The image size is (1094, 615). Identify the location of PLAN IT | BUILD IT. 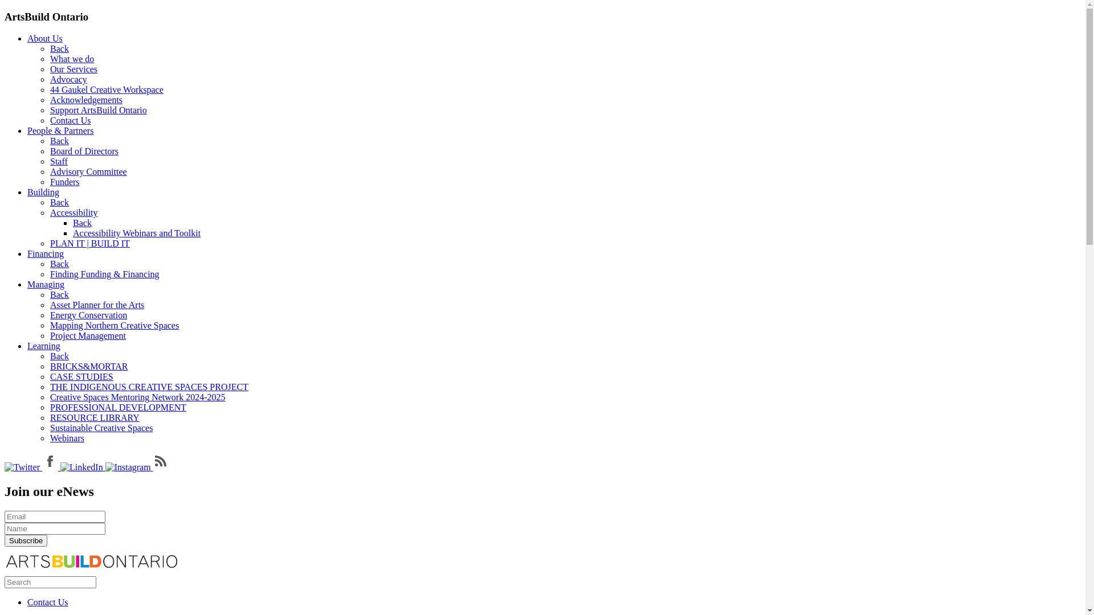
(90, 244).